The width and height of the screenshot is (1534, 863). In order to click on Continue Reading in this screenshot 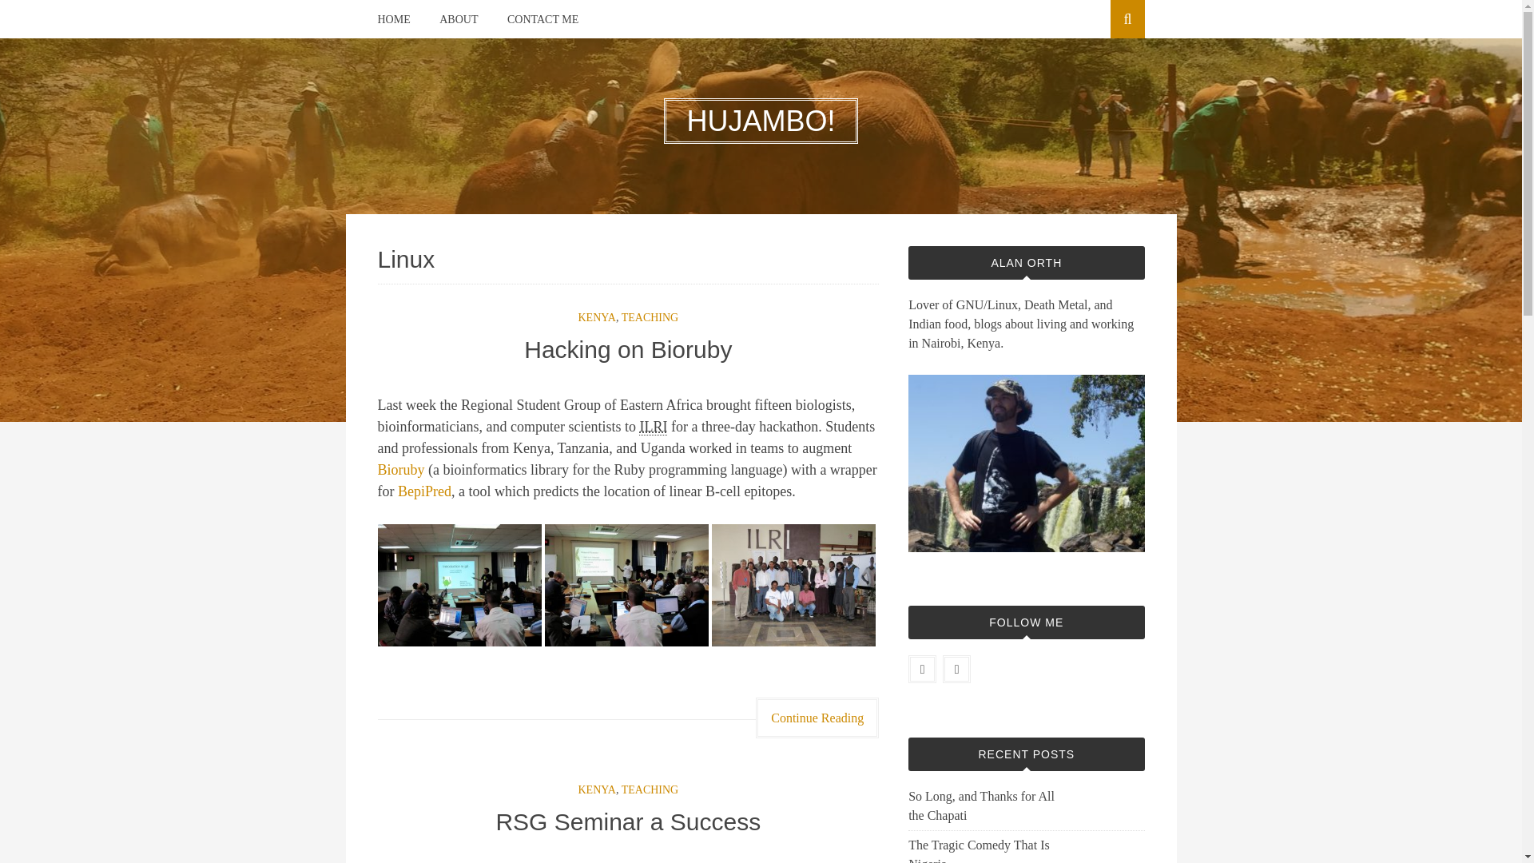, I will do `click(817, 718)`.